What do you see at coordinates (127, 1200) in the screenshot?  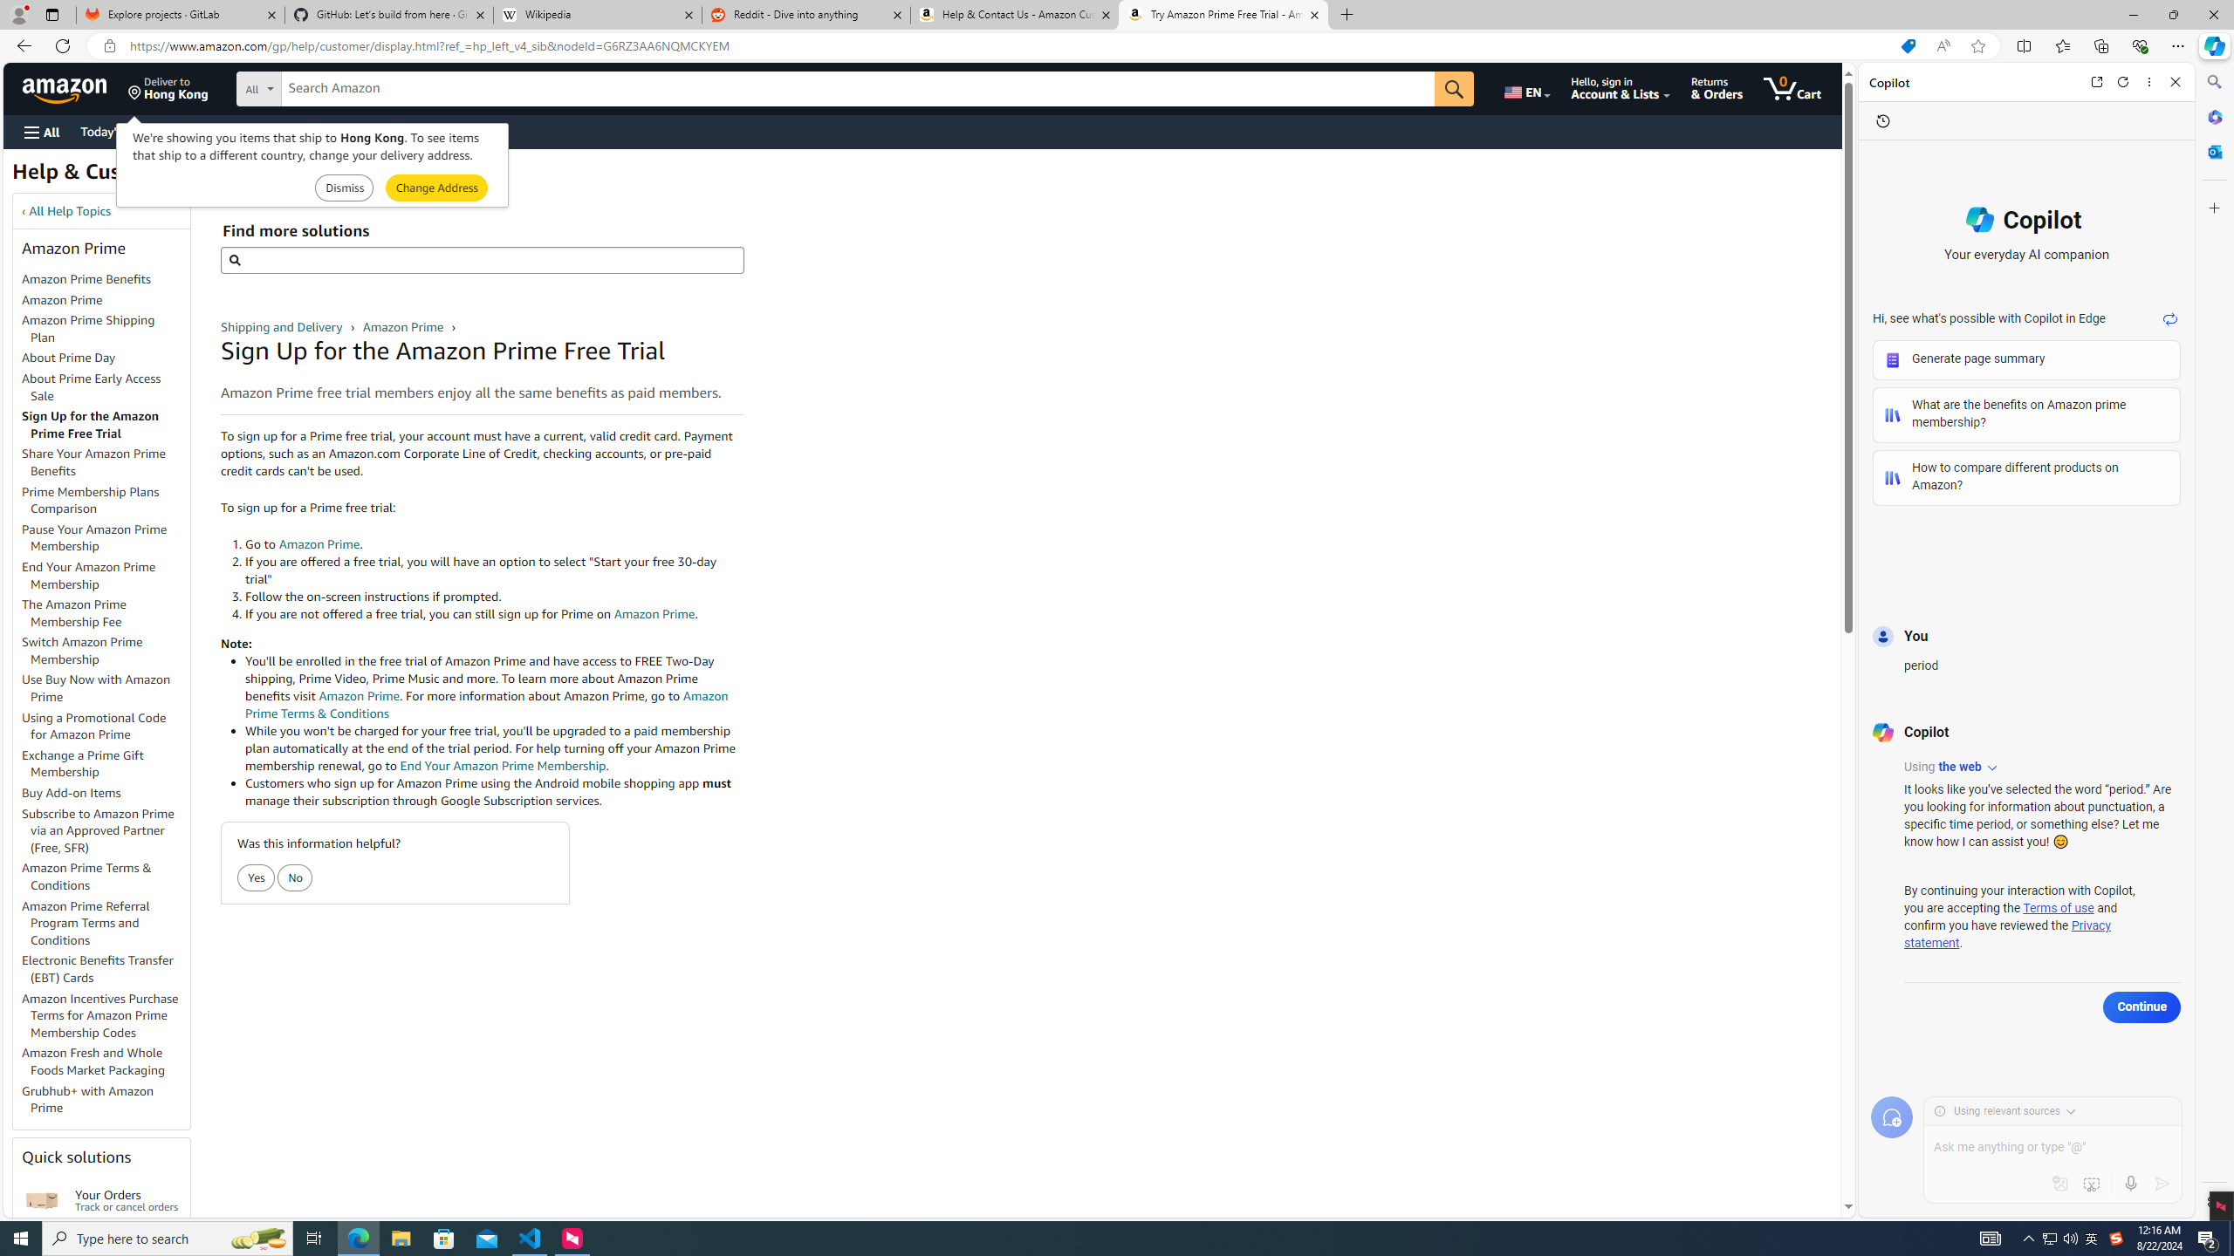 I see `Your Orders Track or cancel orders` at bounding box center [127, 1200].